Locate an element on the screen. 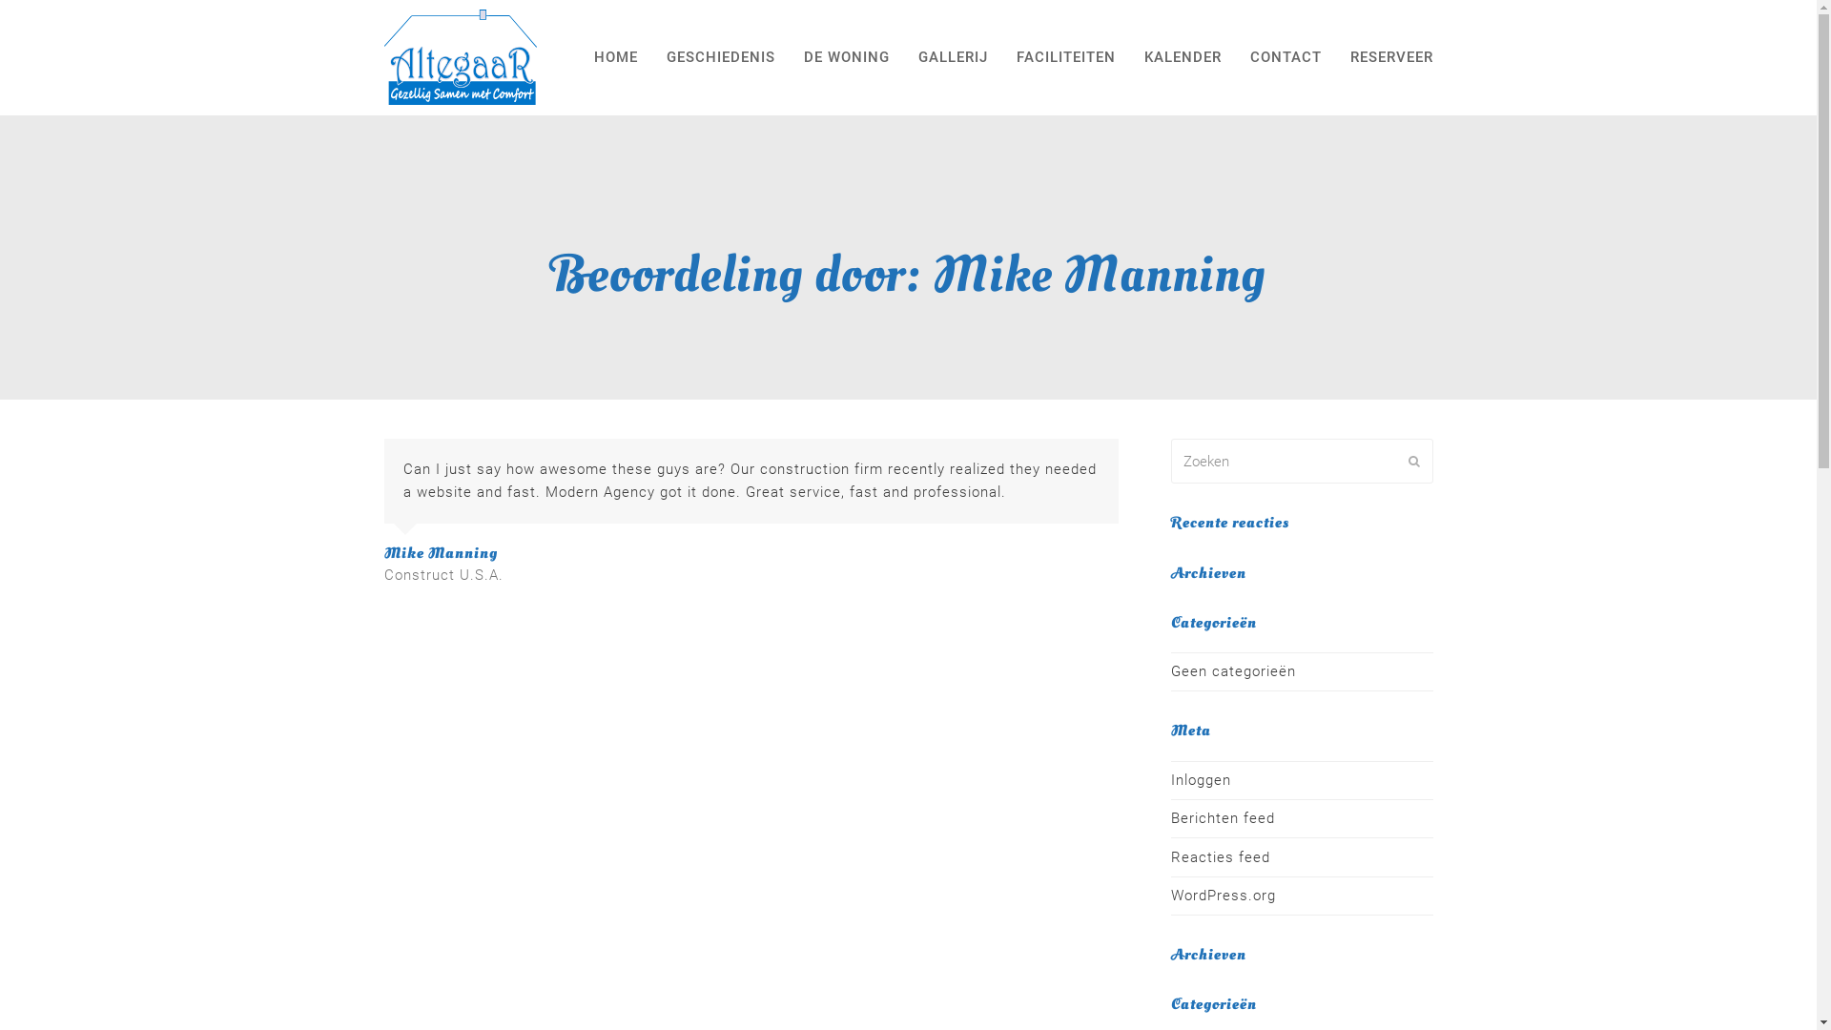 The image size is (1831, 1030). Reacties feed is located at coordinates (1221, 857).